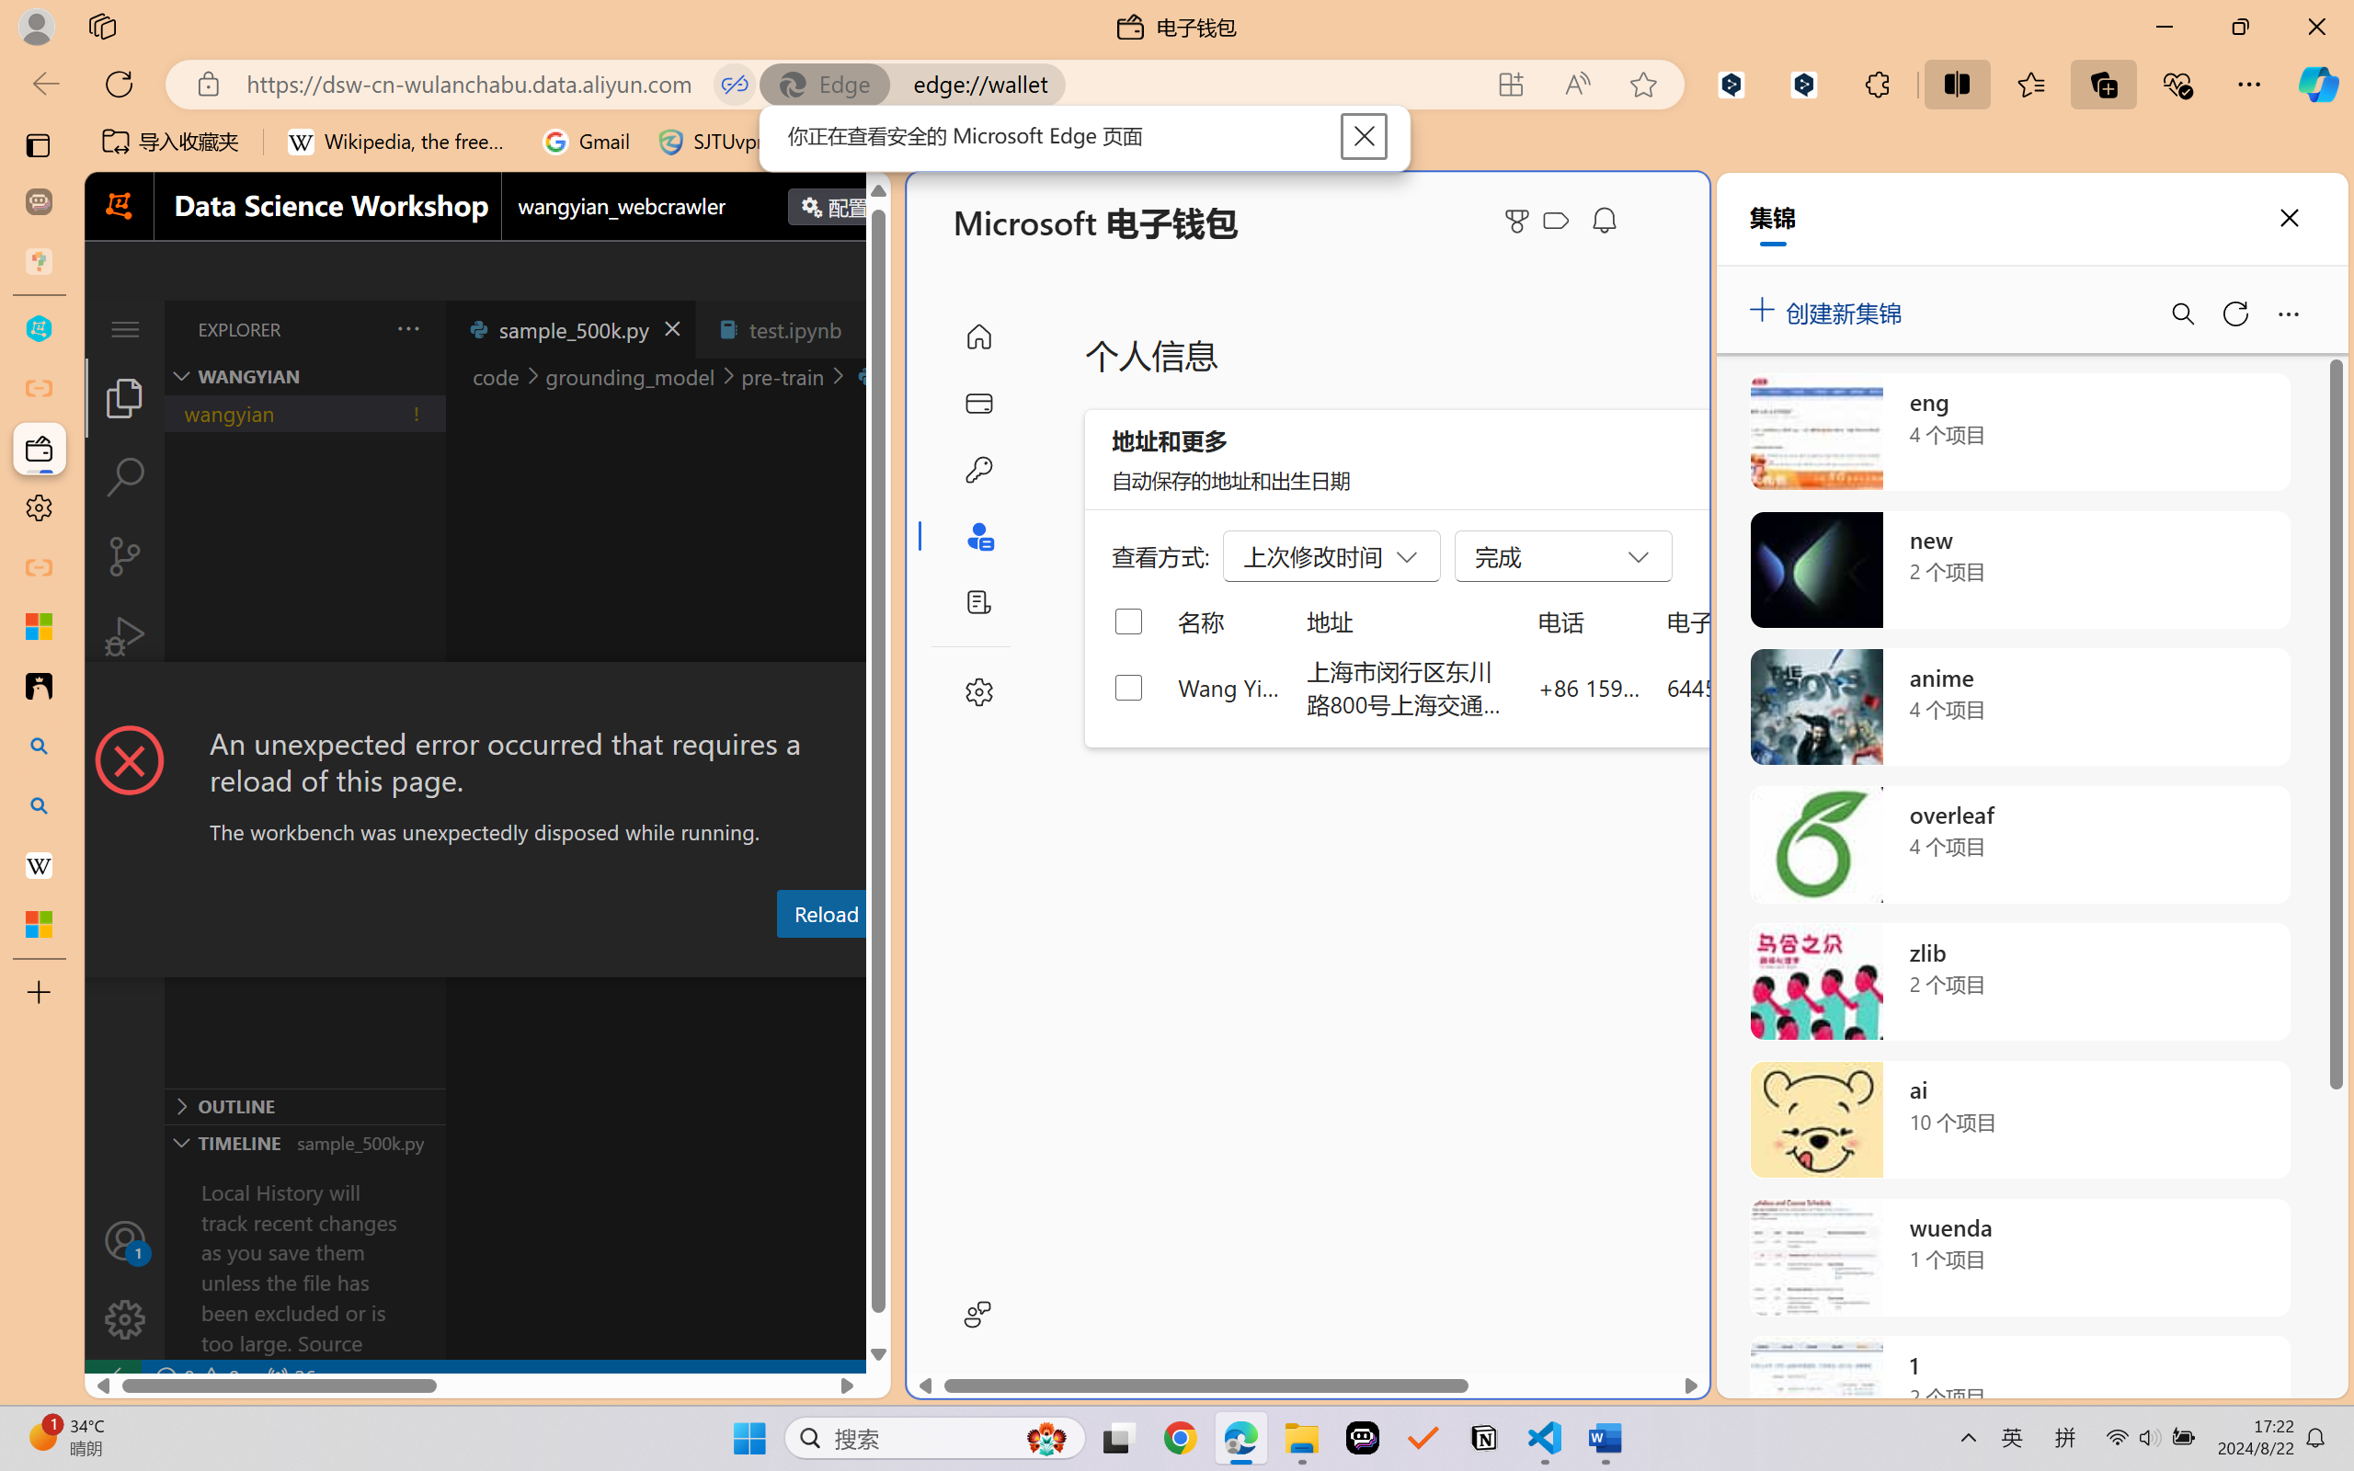 The width and height of the screenshot is (2354, 1471). I want to click on Close (Ctrl+F4), so click(870, 329).